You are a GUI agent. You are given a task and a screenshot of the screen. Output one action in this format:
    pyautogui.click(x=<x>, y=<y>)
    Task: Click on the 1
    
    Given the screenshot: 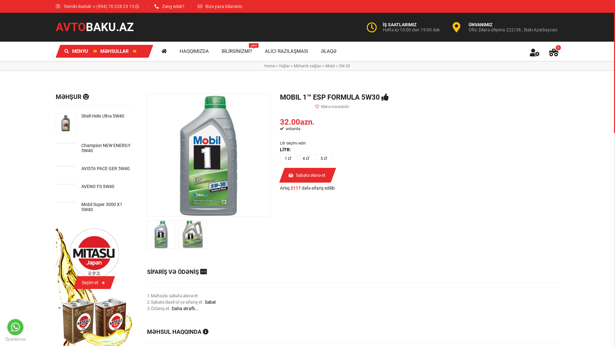 What is the action you would take?
    pyautogui.click(x=283, y=107)
    